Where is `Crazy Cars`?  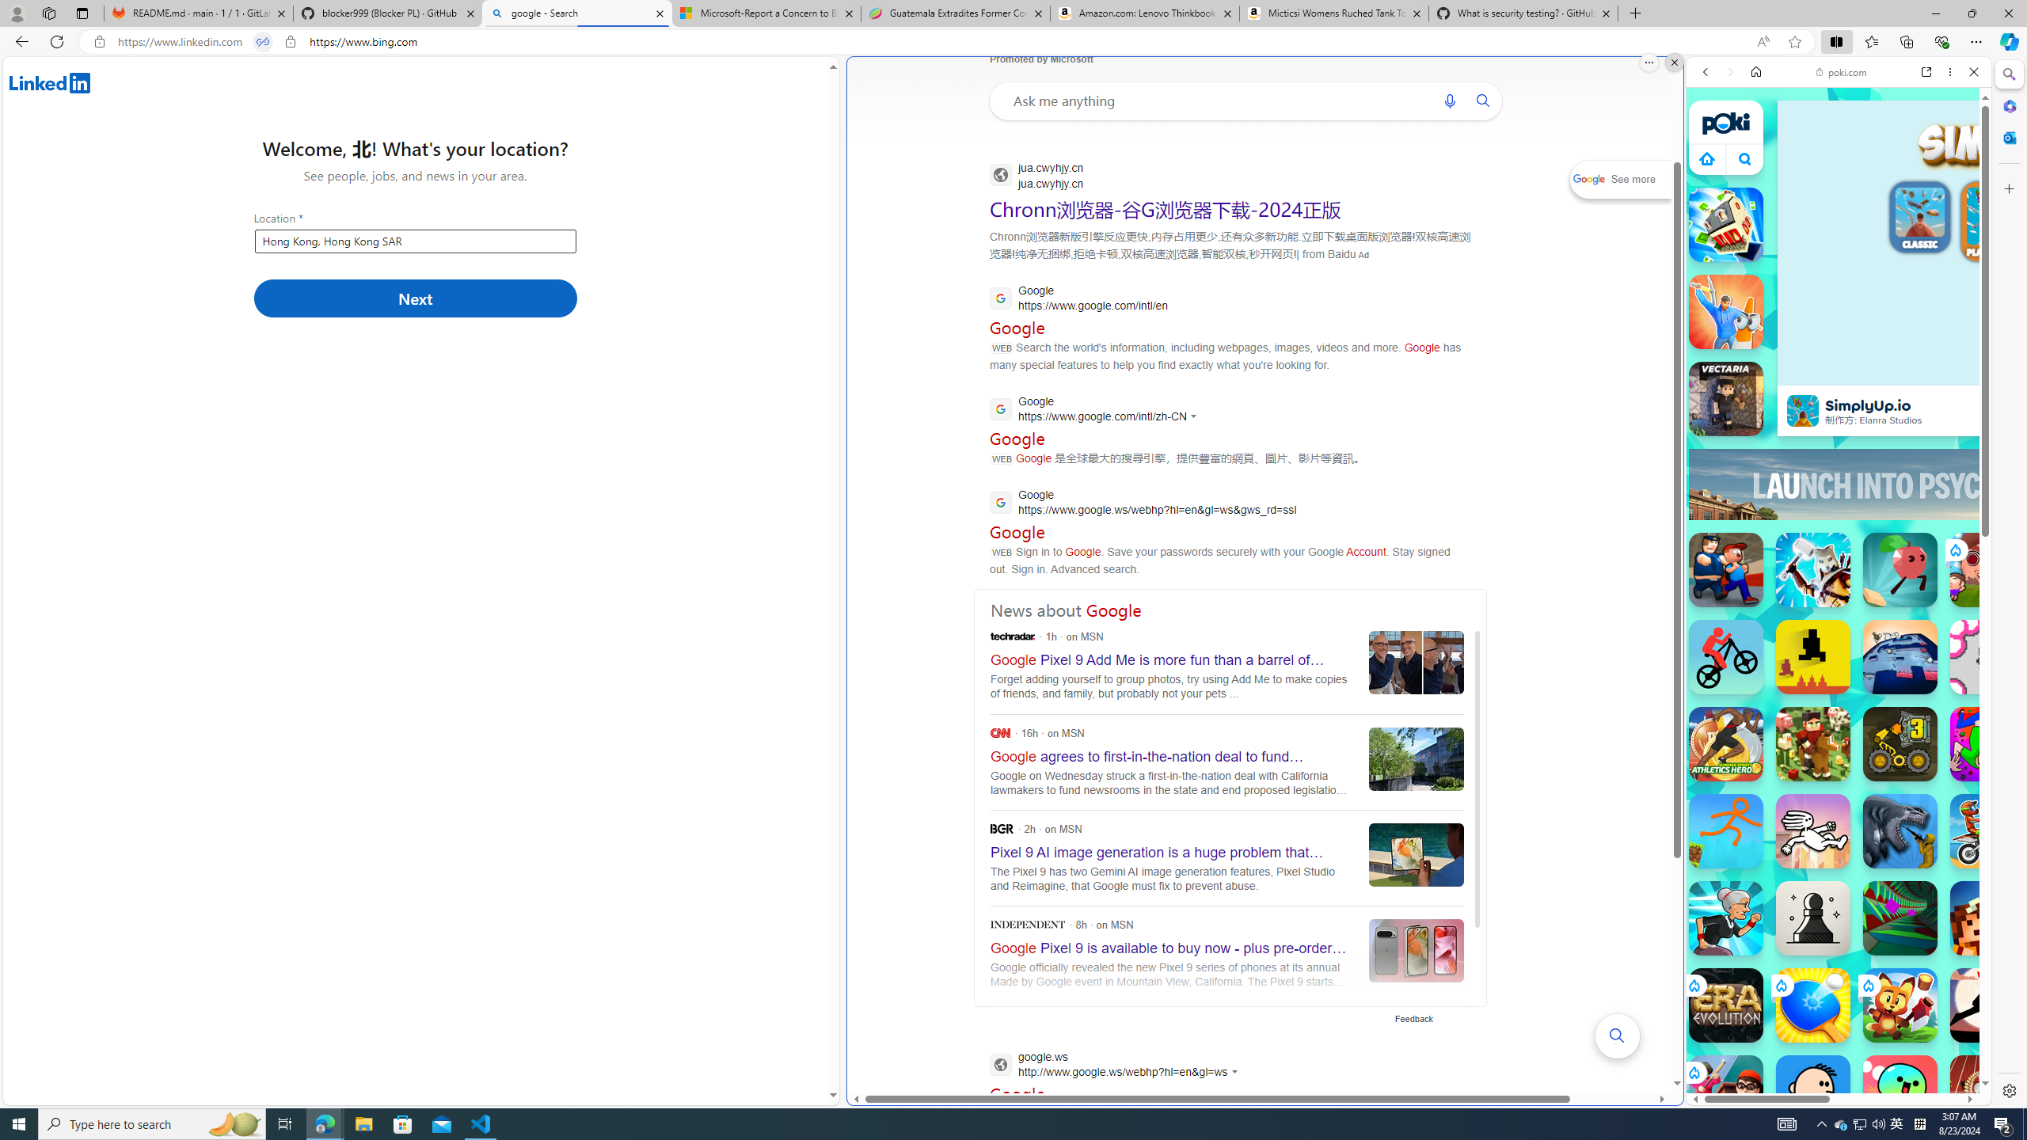 Crazy Cars is located at coordinates (1996, 728).